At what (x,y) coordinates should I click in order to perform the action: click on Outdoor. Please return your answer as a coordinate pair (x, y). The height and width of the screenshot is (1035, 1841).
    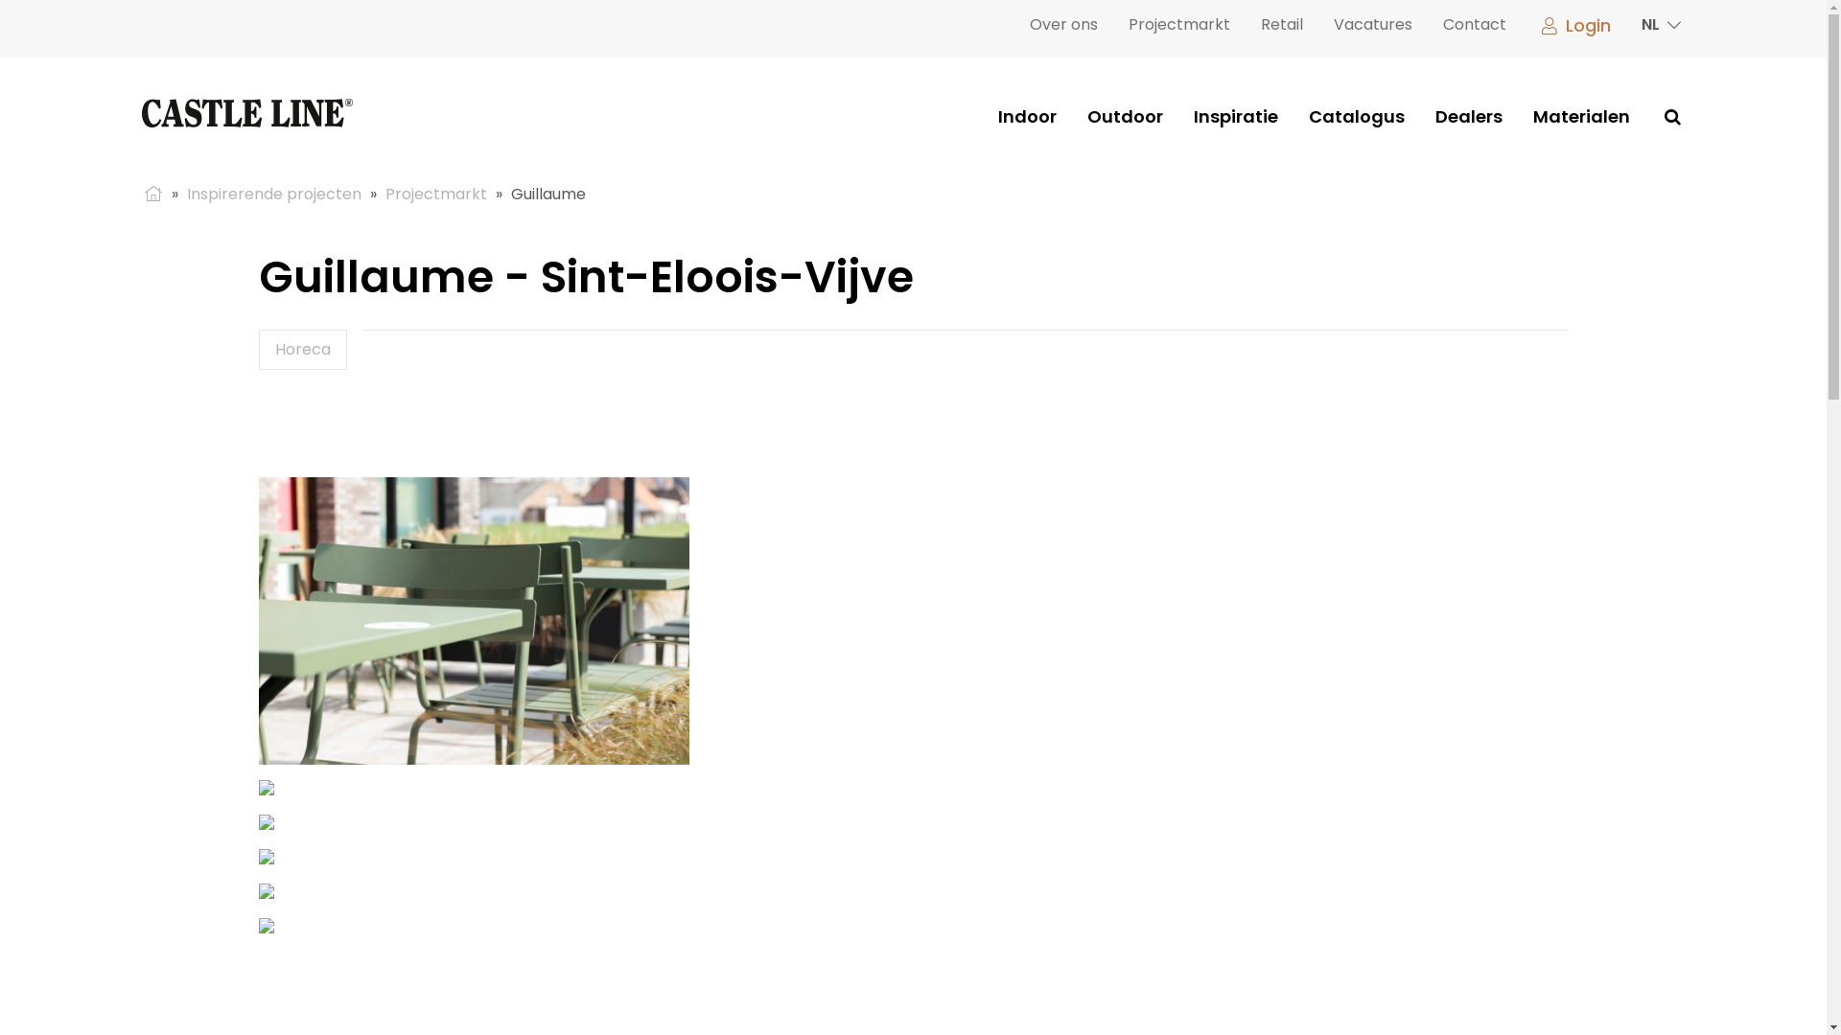
    Looking at the image, I should click on (1126, 117).